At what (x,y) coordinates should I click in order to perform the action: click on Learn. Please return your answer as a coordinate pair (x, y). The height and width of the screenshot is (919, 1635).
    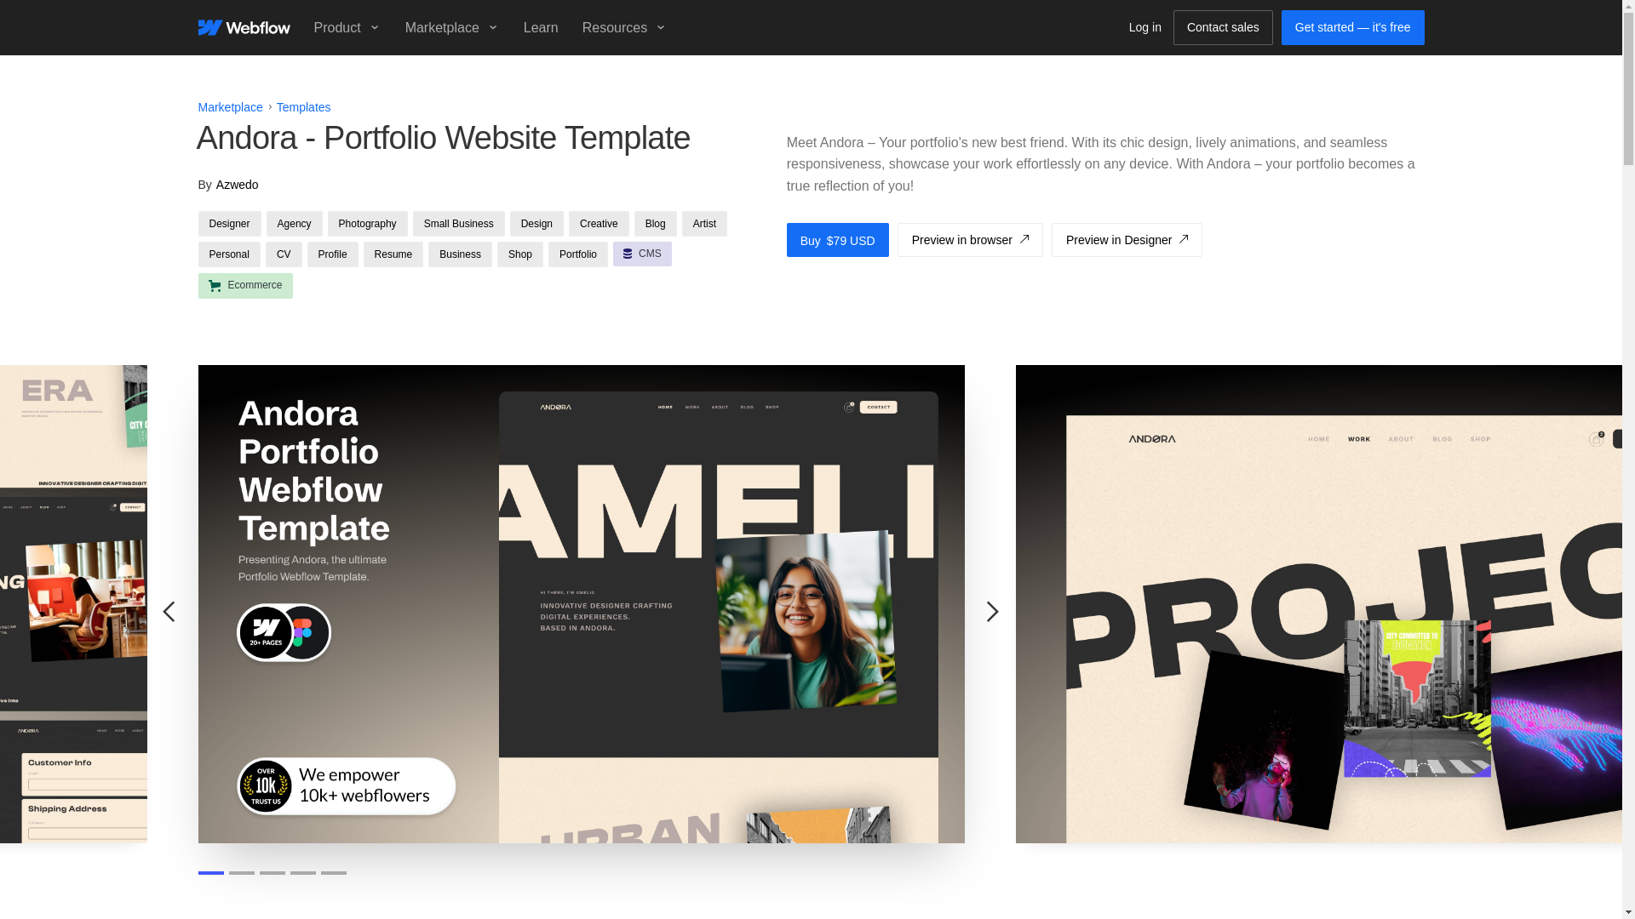
    Looking at the image, I should click on (541, 27).